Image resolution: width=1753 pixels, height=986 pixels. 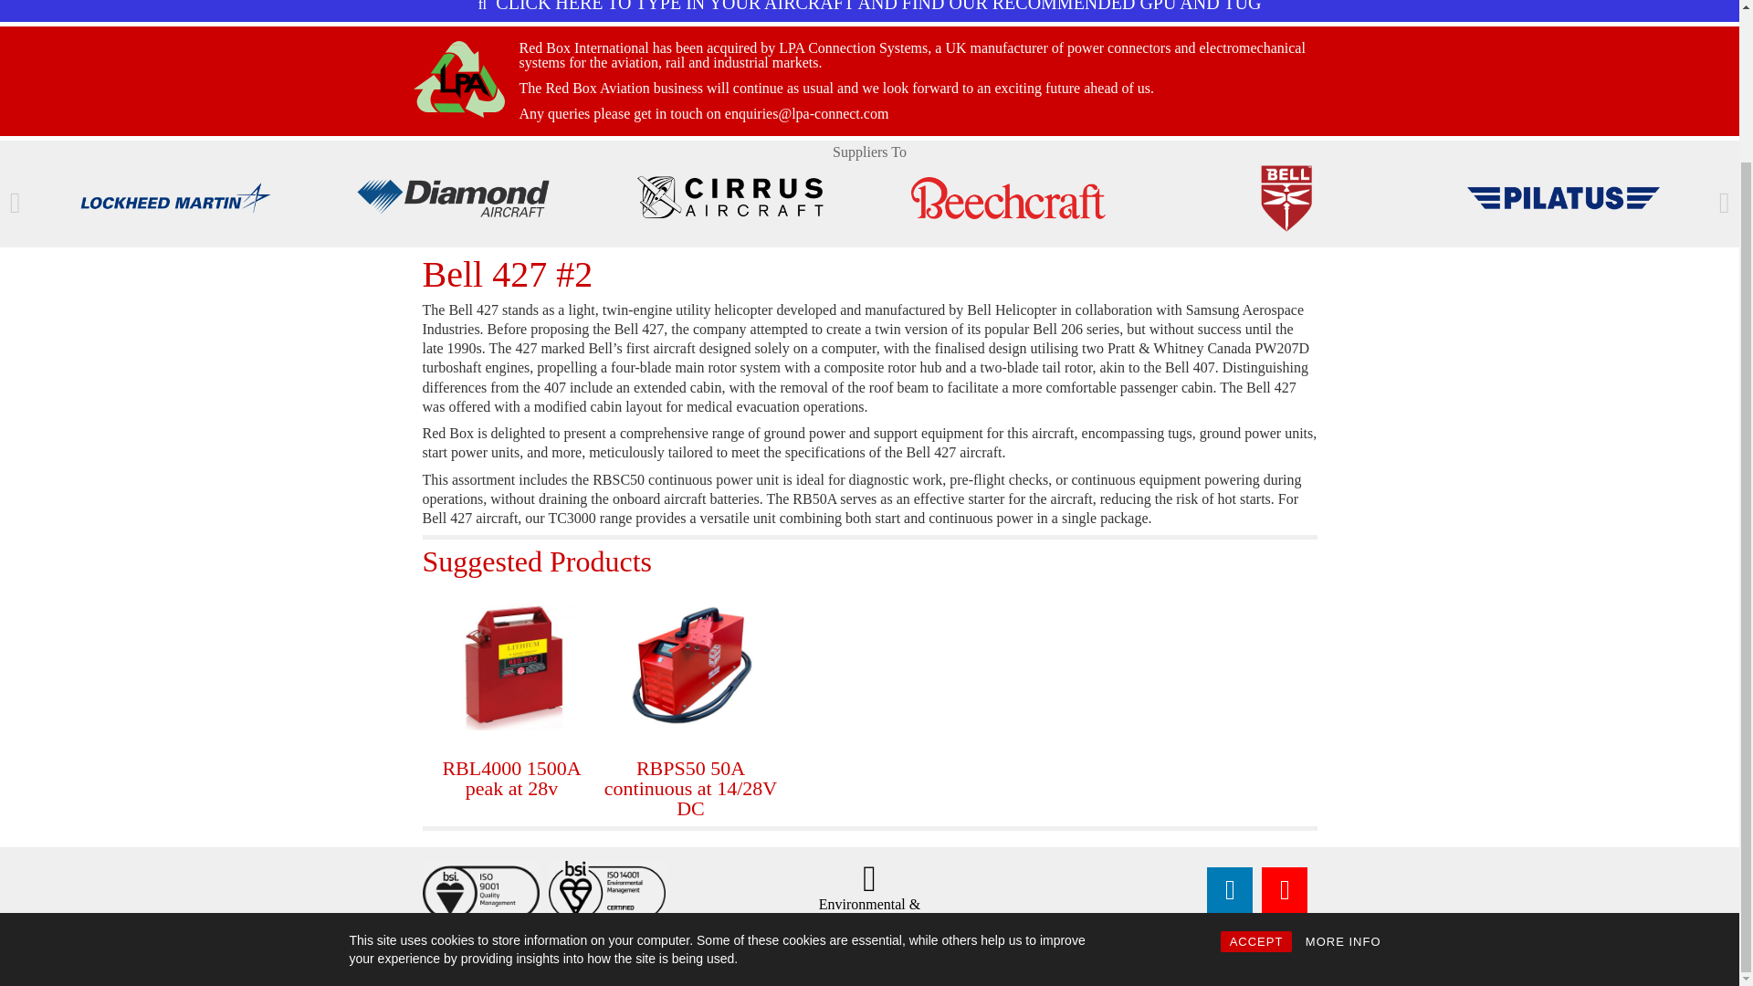 I want to click on ACCEPT, so click(x=1256, y=760).